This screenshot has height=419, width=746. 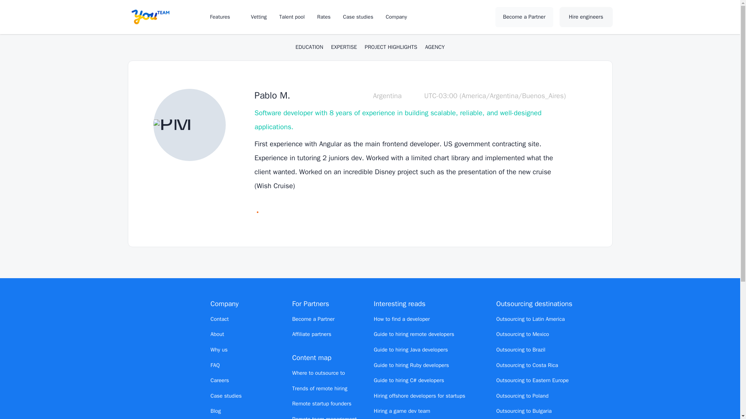 I want to click on Hire engineers, so click(x=586, y=17).